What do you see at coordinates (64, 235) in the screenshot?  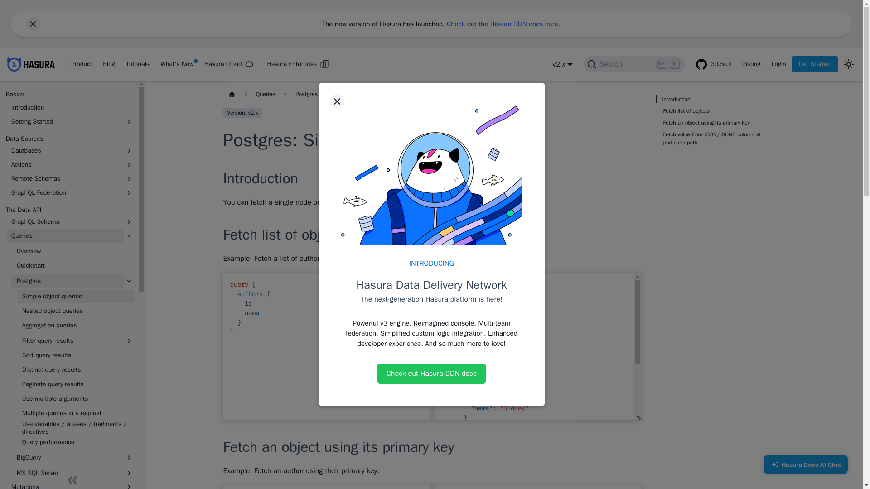 I see `Queries` at bounding box center [64, 235].